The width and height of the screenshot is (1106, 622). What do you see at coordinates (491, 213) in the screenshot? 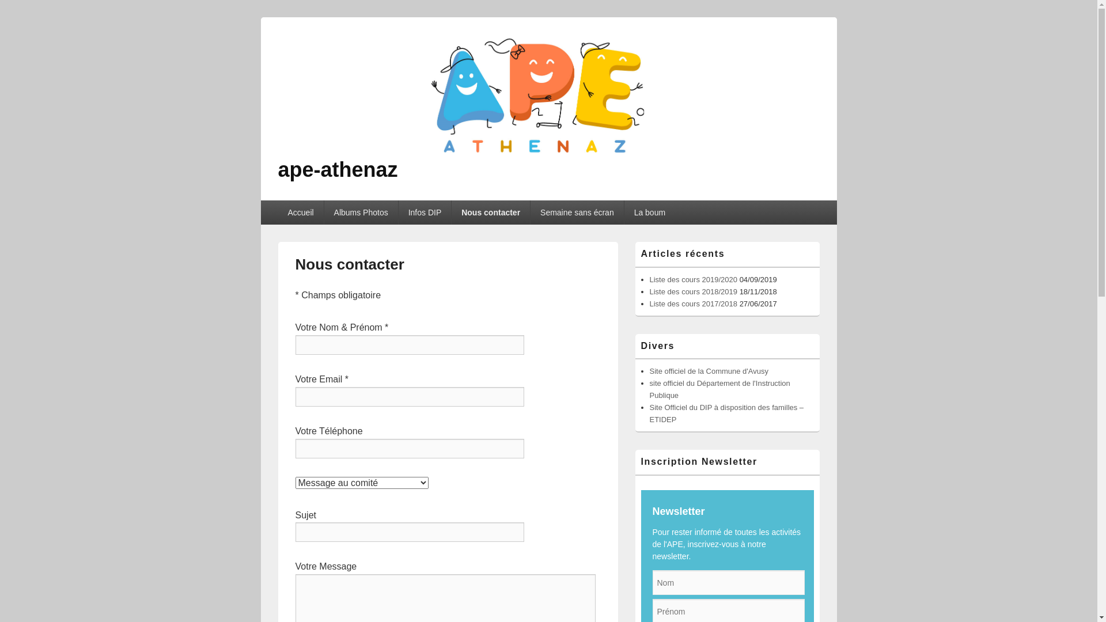
I see `Nous contacter` at bounding box center [491, 213].